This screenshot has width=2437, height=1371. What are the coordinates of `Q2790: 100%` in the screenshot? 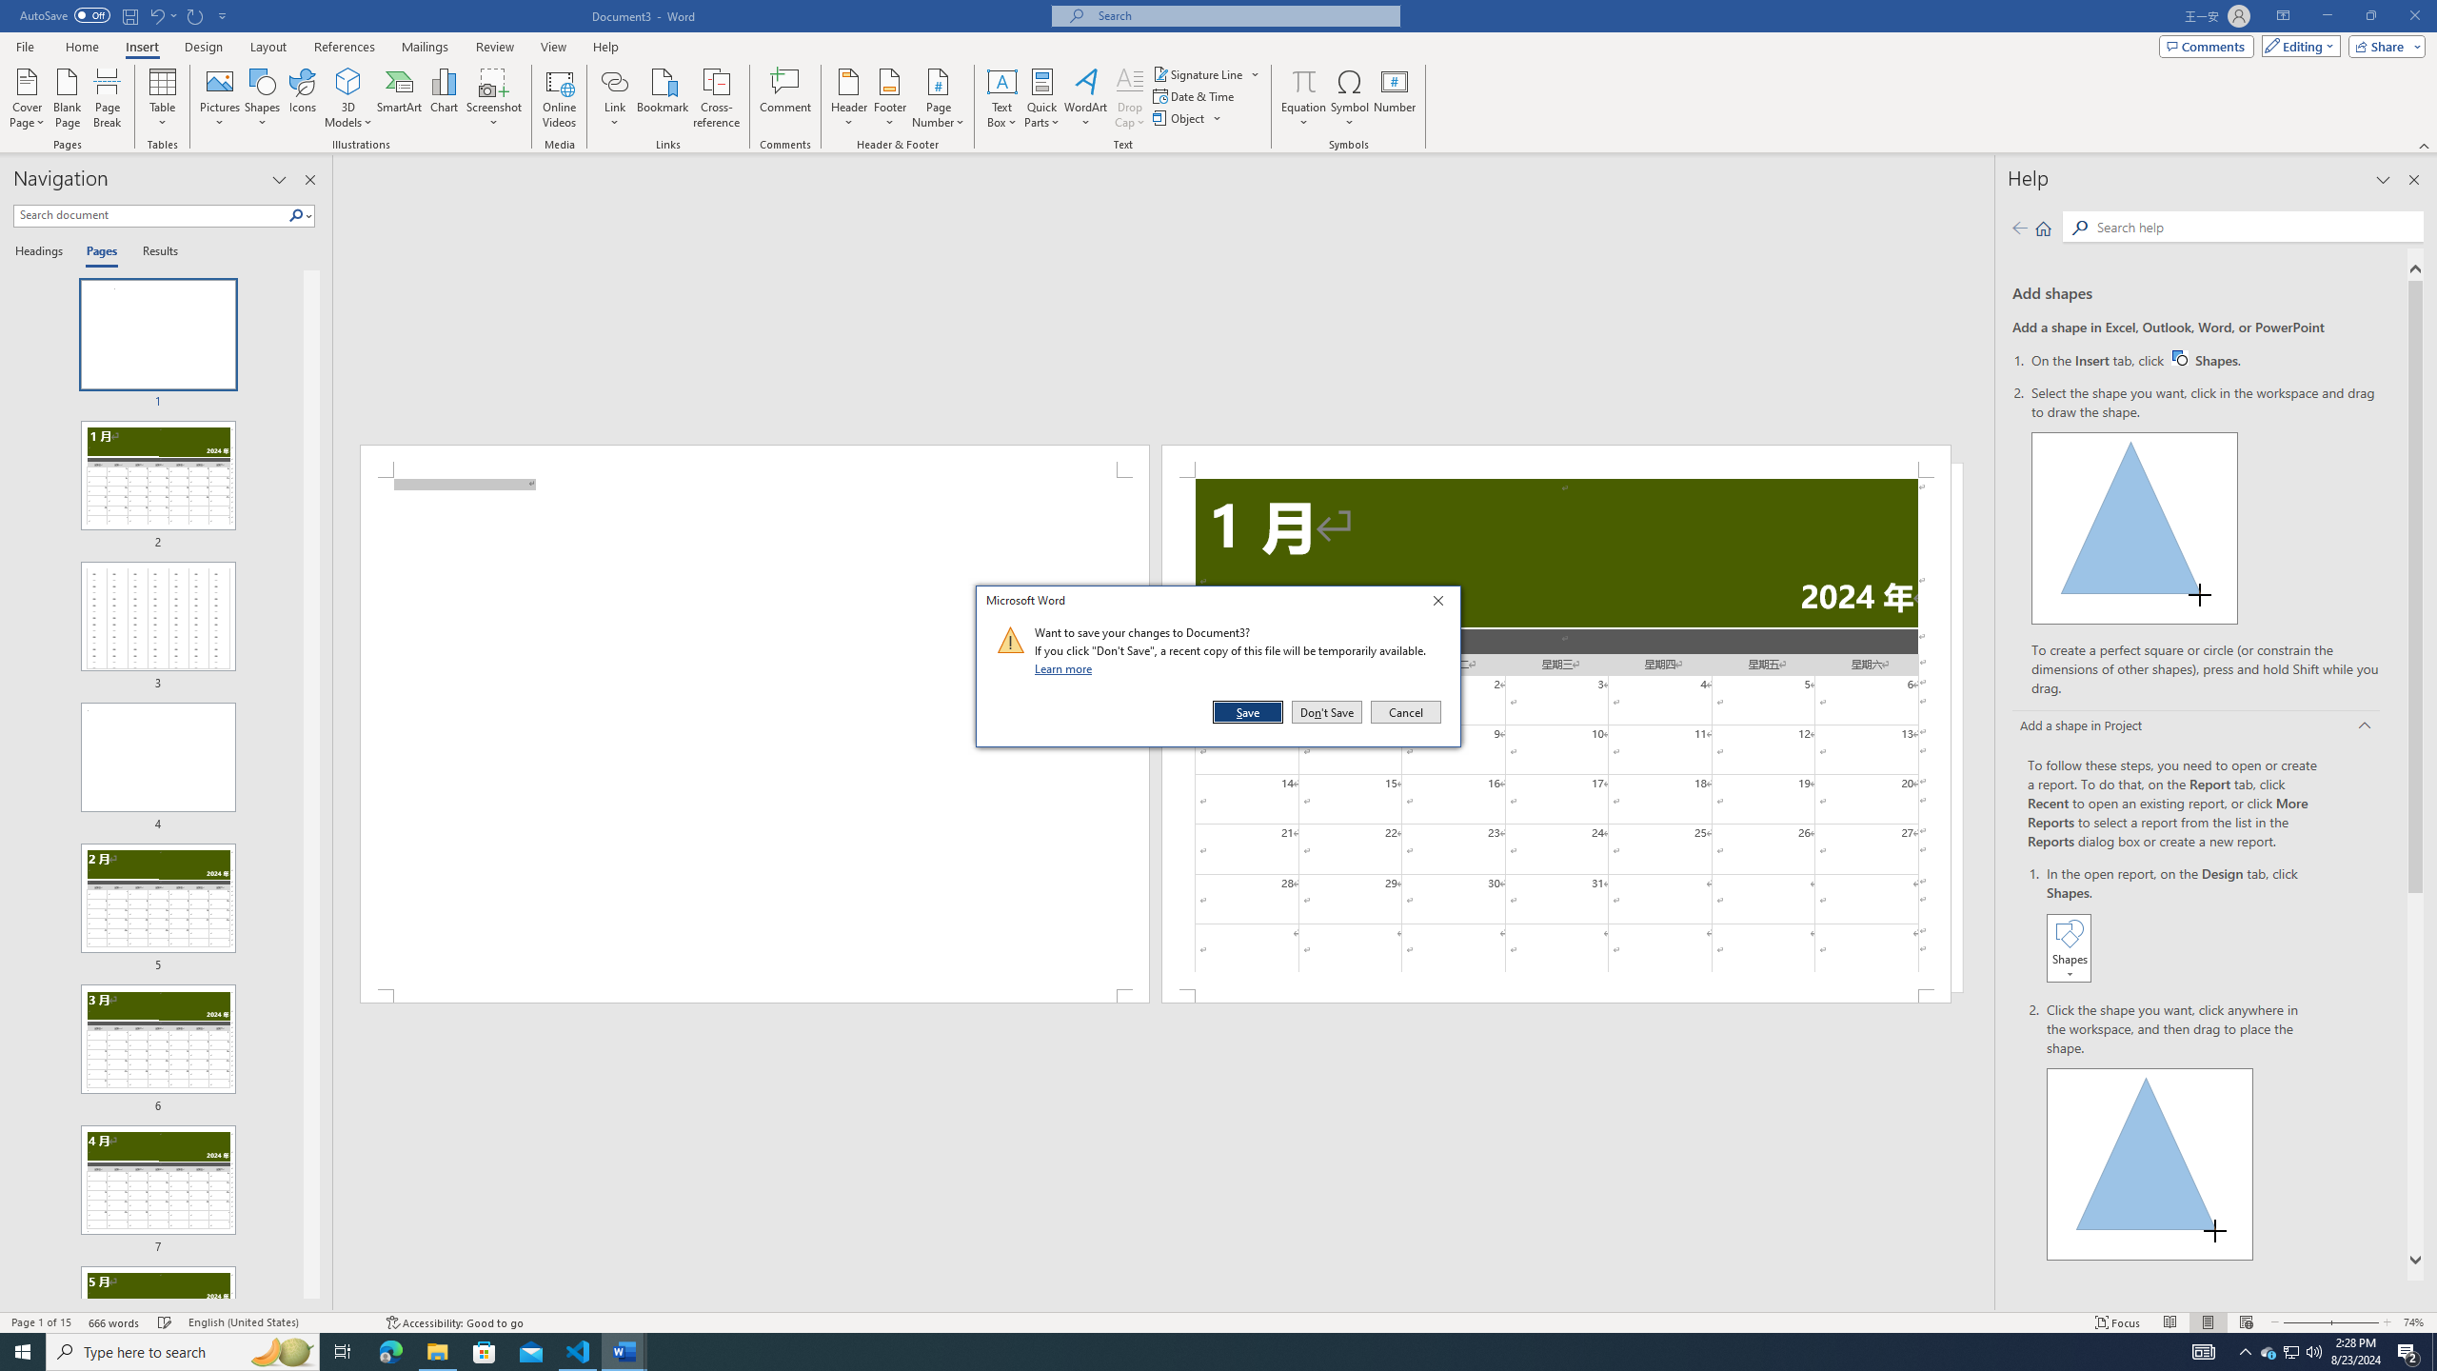 It's located at (2313, 1352).